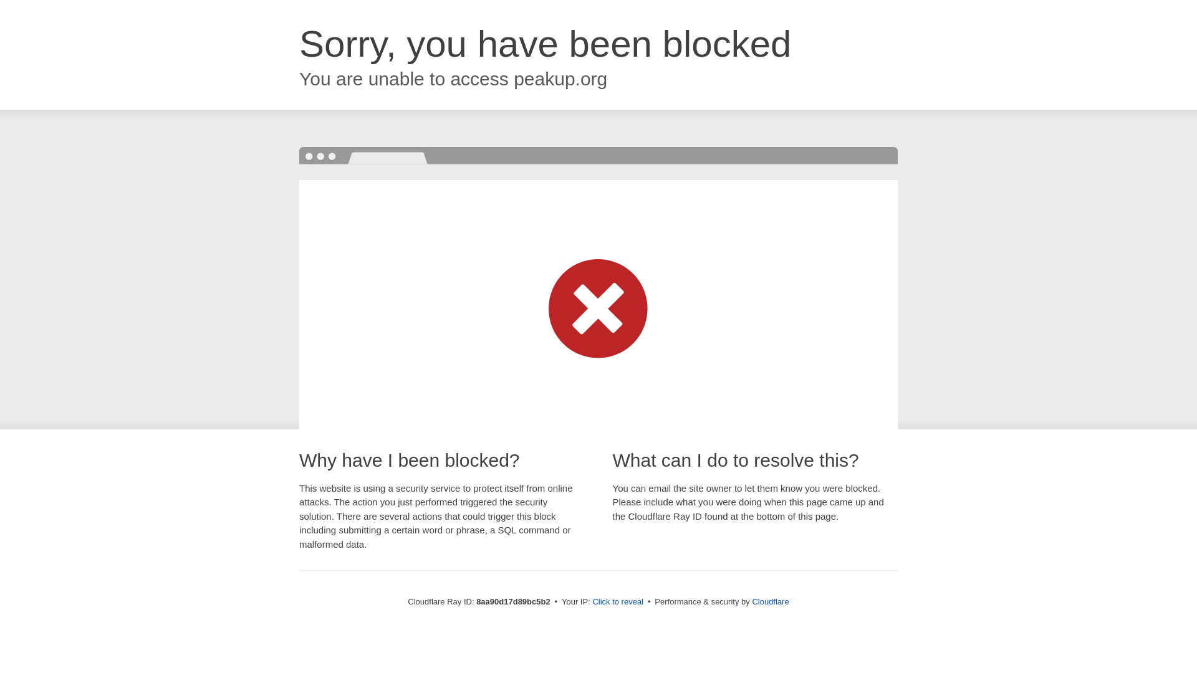 This screenshot has height=673, width=1197. I want to click on Cloudflare, so click(770, 601).